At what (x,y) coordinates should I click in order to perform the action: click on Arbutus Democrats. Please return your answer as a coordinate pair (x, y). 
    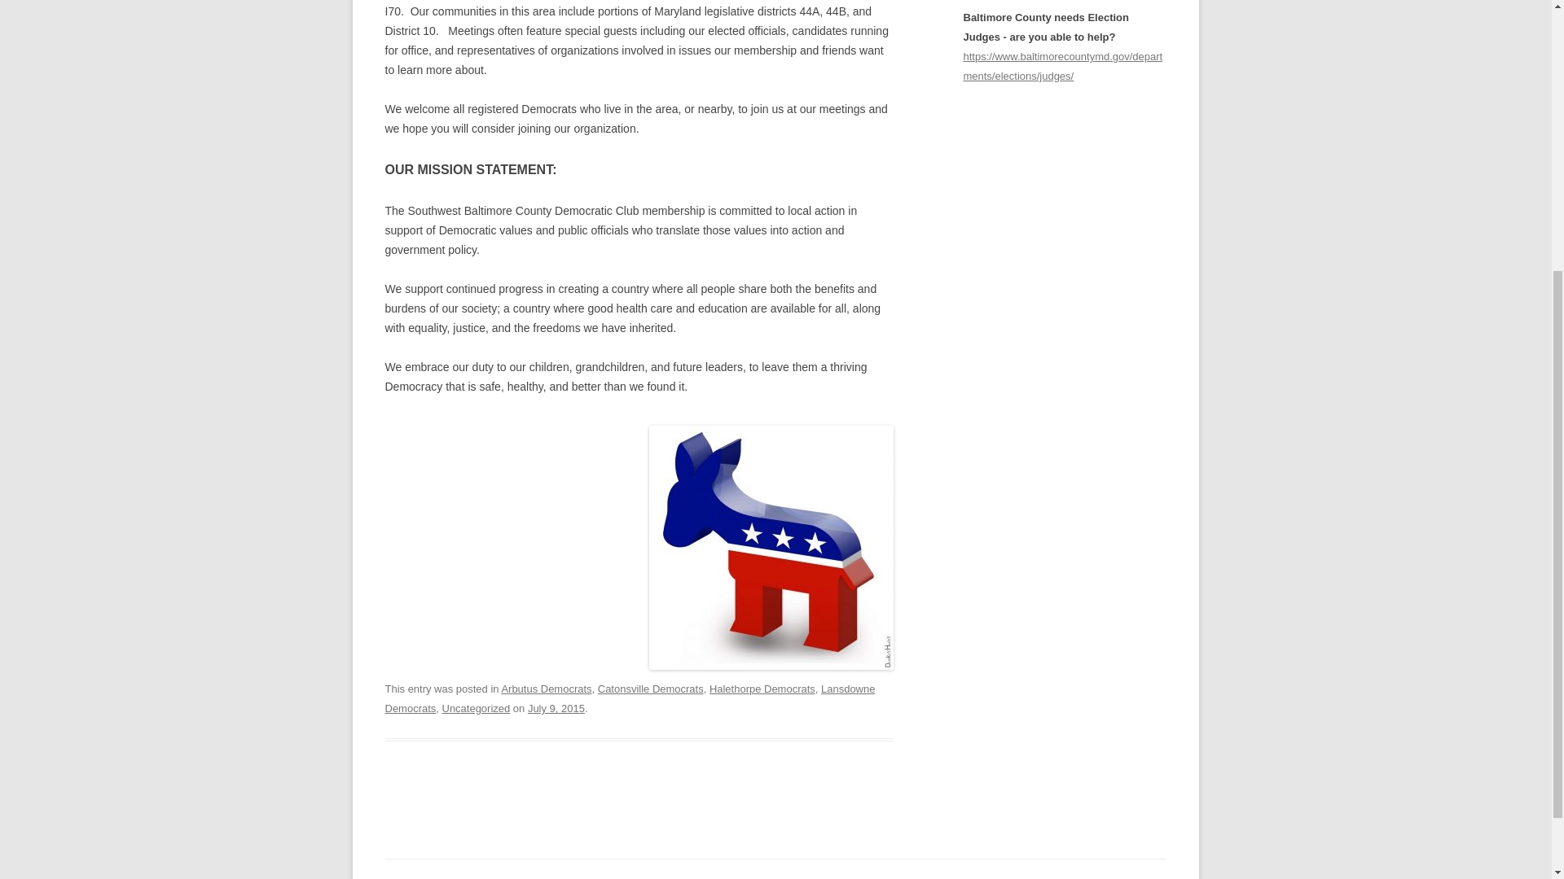
    Looking at the image, I should click on (546, 689).